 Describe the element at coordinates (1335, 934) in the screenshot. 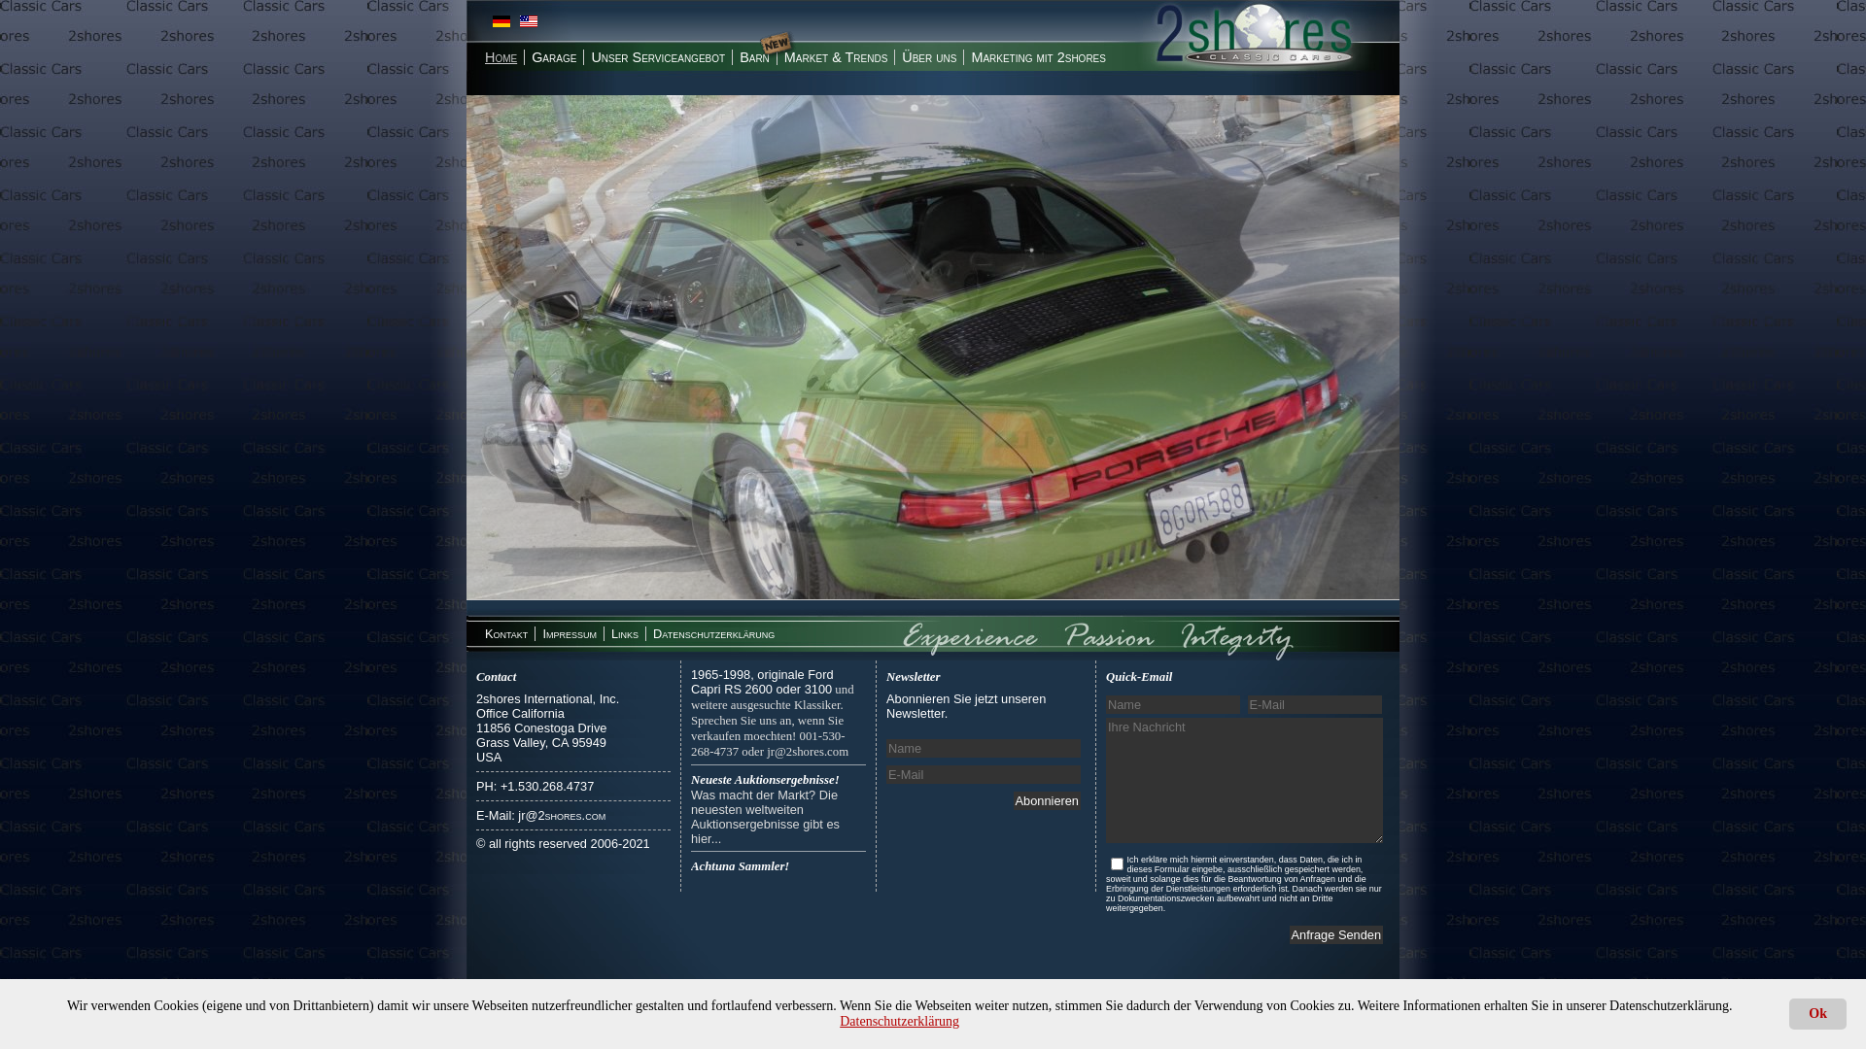

I see `Anfrage Senden` at that location.